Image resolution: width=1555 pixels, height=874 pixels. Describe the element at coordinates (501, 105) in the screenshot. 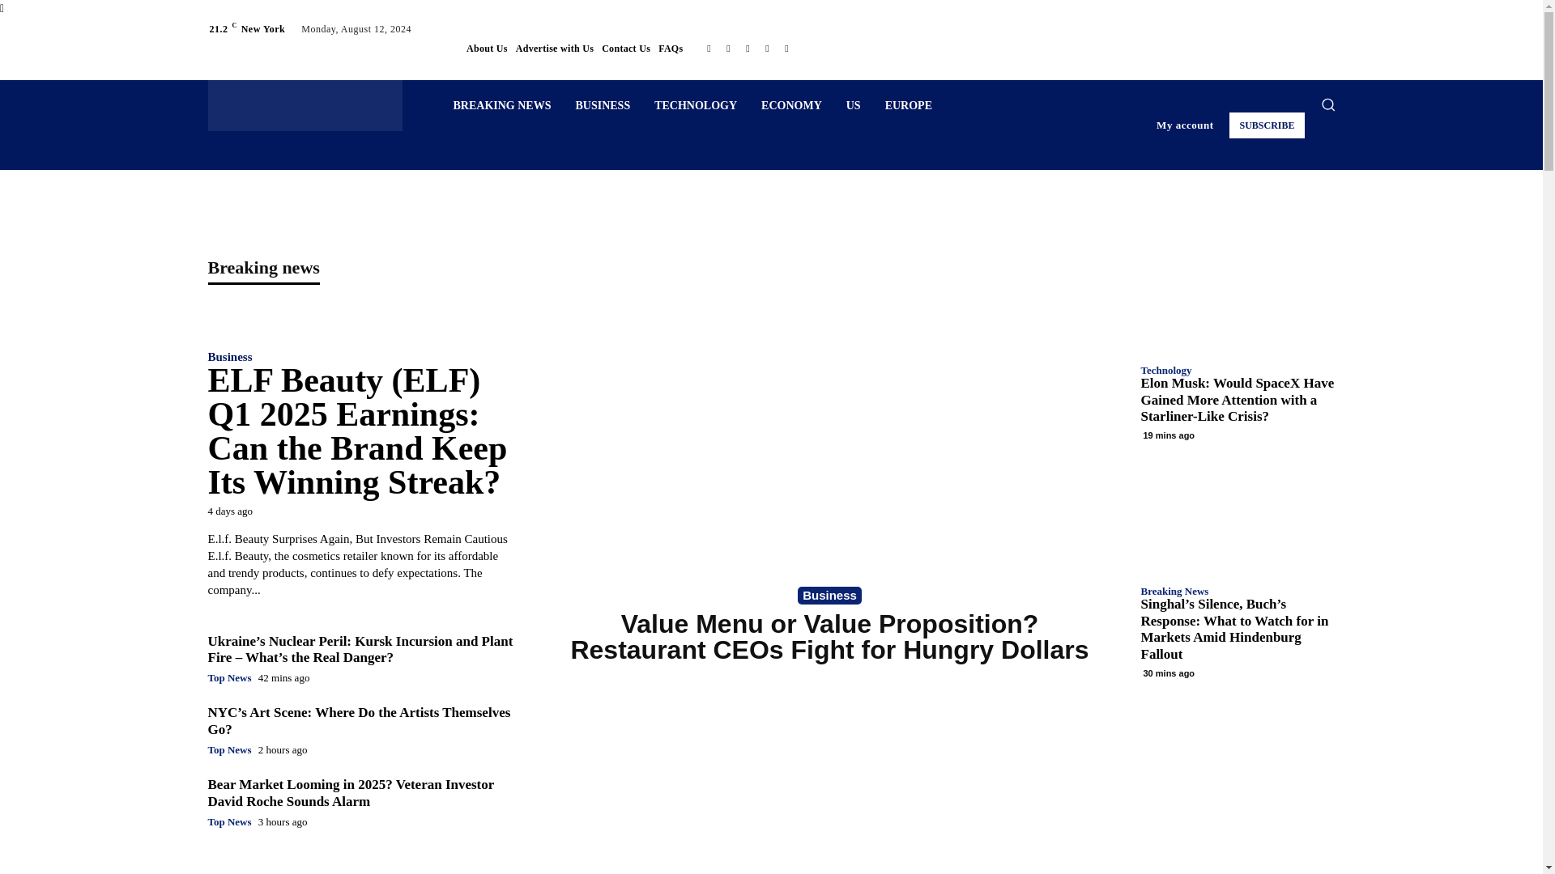

I see `BREAKING NEWS` at that location.